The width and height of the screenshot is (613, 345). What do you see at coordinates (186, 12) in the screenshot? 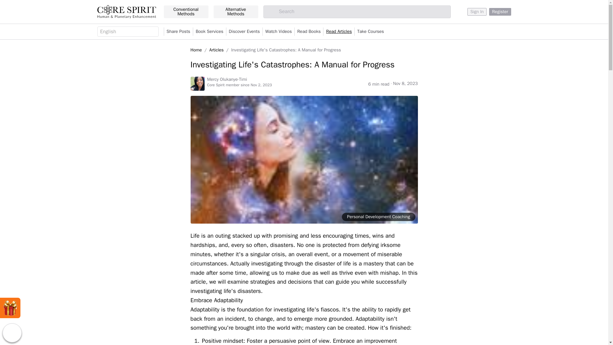
I see `Conventional Methods` at bounding box center [186, 12].